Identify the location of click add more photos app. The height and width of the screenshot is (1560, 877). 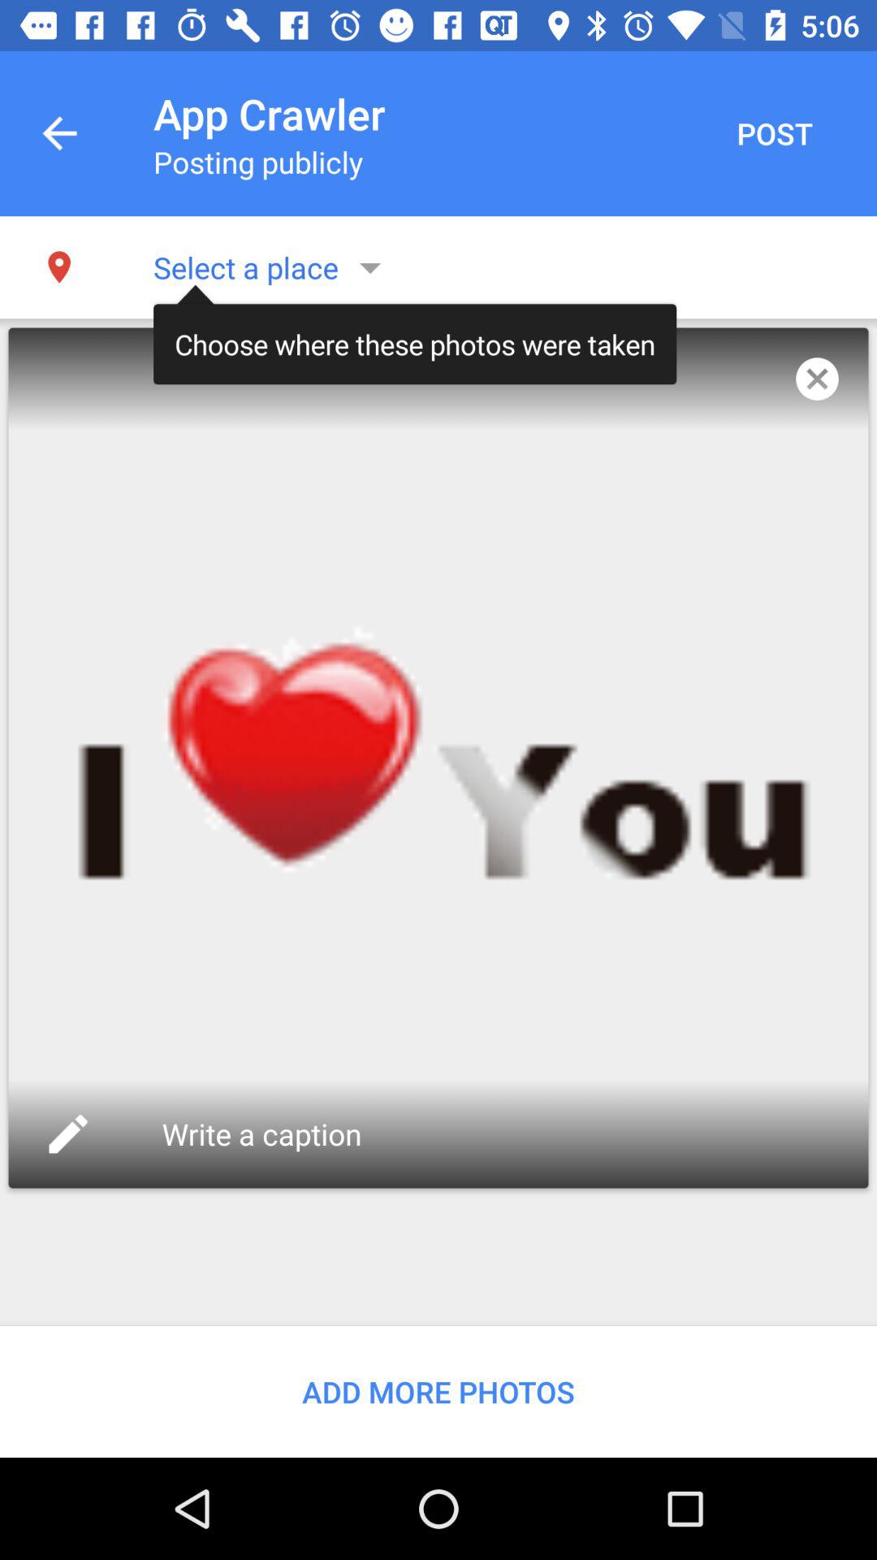
(438, 1391).